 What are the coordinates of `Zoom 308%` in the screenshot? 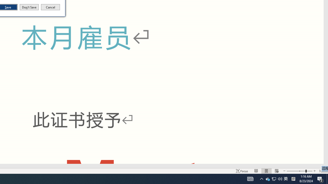 It's located at (322, 171).